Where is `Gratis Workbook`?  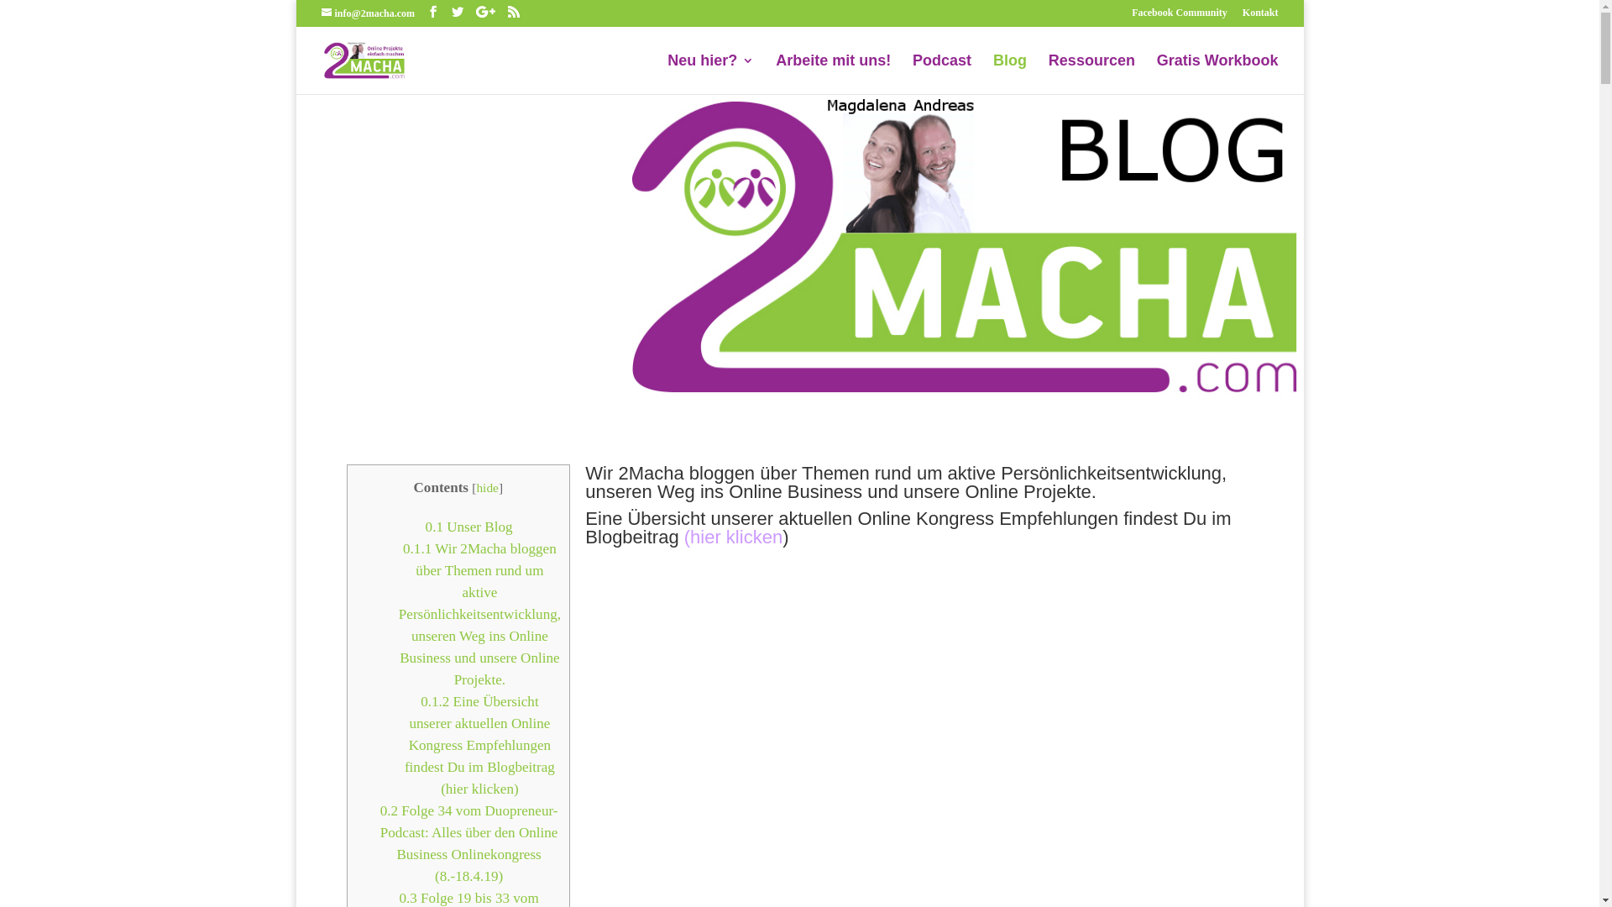
Gratis Workbook is located at coordinates (1217, 74).